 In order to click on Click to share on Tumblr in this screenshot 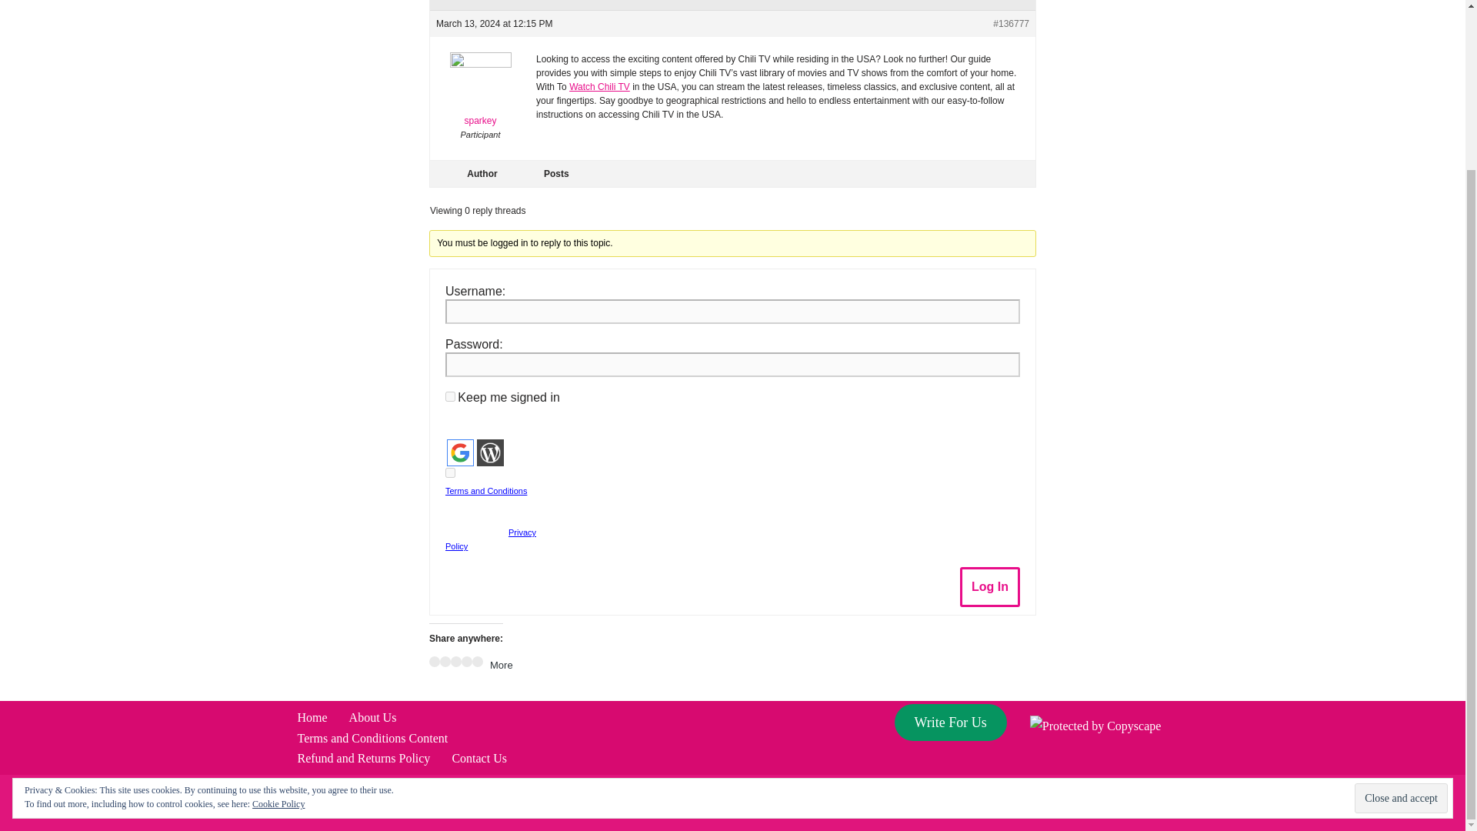, I will do `click(466, 662)`.